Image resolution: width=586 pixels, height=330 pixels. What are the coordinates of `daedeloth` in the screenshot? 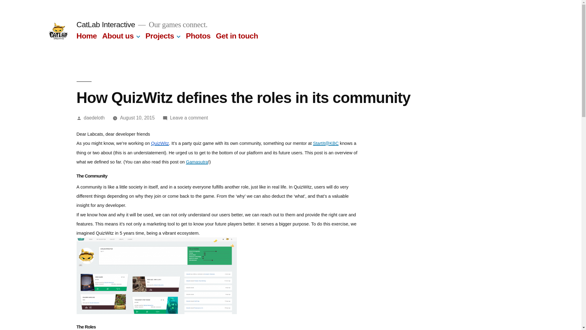 It's located at (94, 118).